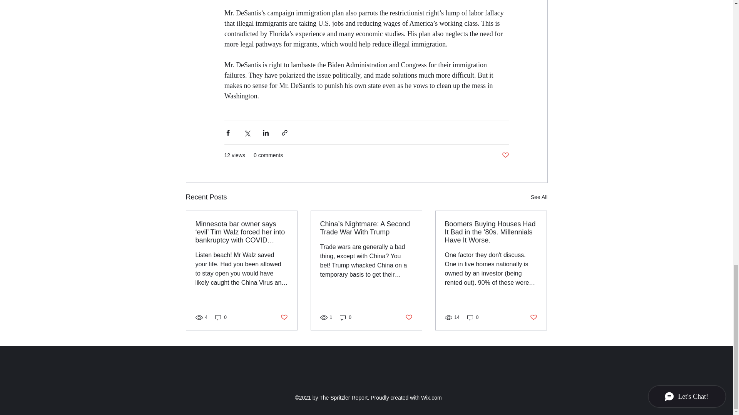 The image size is (739, 415). Describe the element at coordinates (283, 317) in the screenshot. I see `Post not marked as liked` at that location.